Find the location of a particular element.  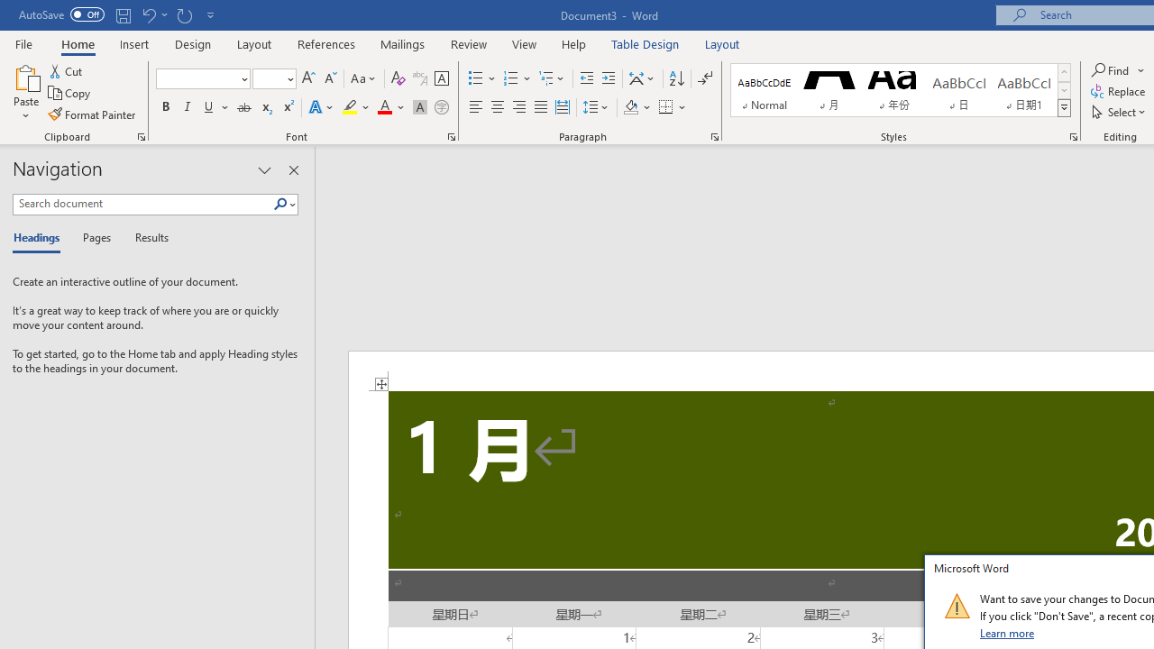

Justify is located at coordinates (540, 108).